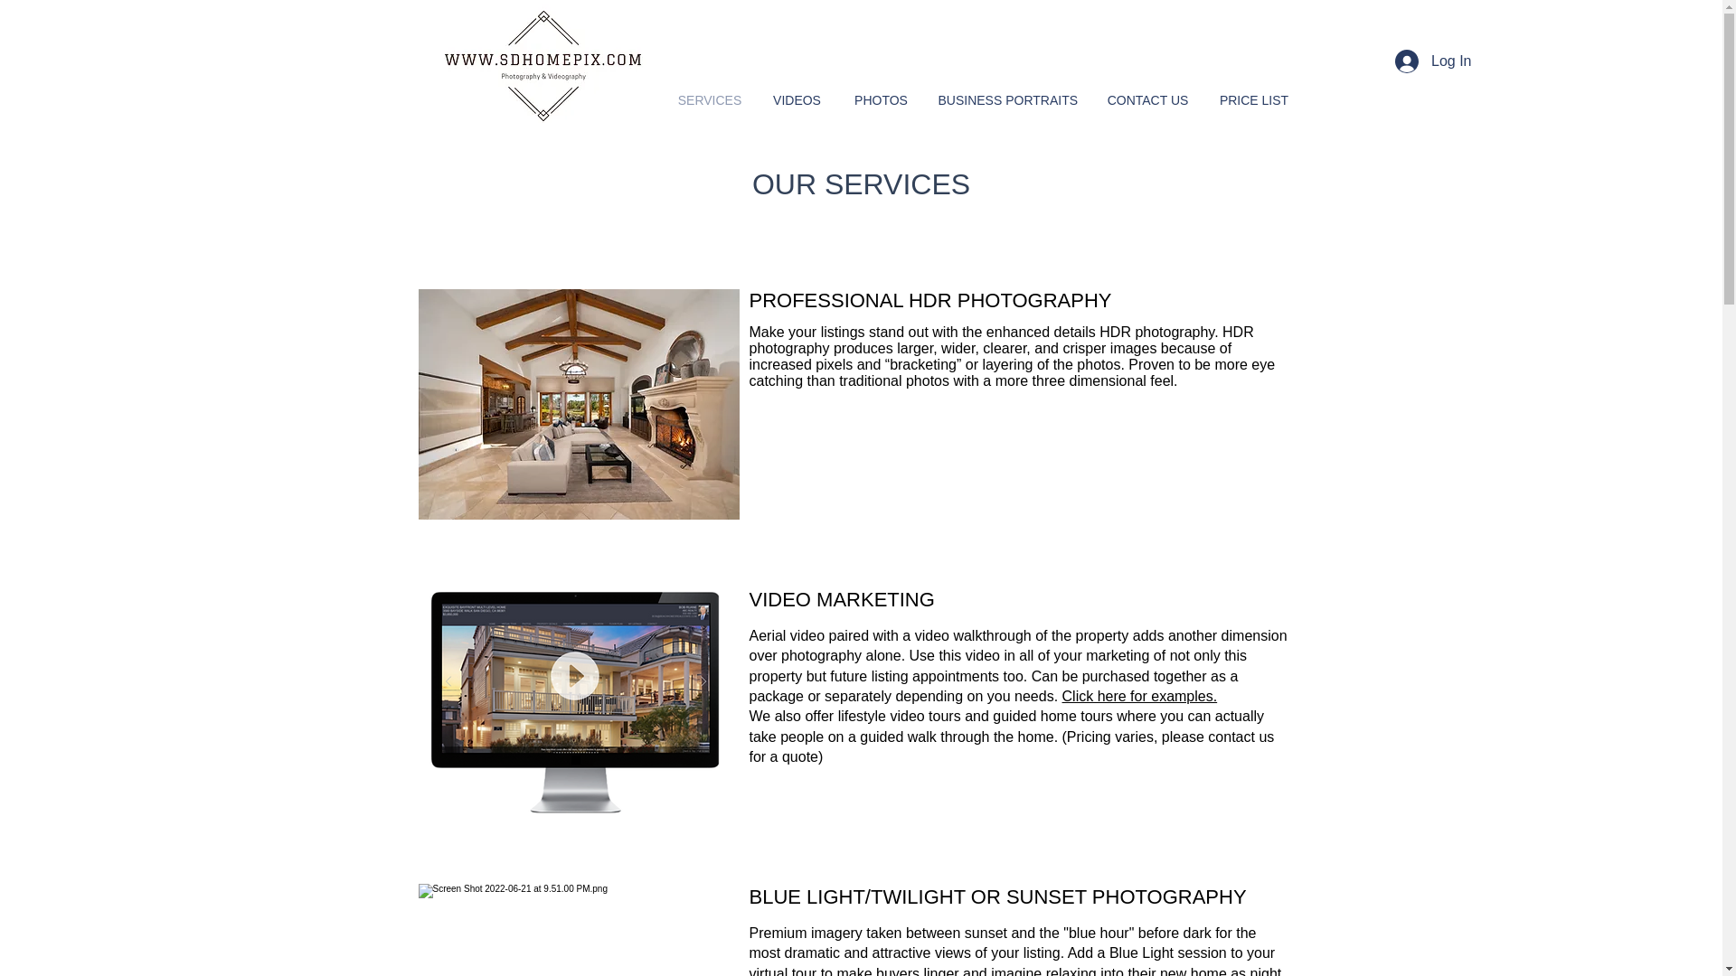 Image resolution: width=1736 pixels, height=976 pixels. Describe the element at coordinates (796, 100) in the screenshot. I see `VIDEOS` at that location.